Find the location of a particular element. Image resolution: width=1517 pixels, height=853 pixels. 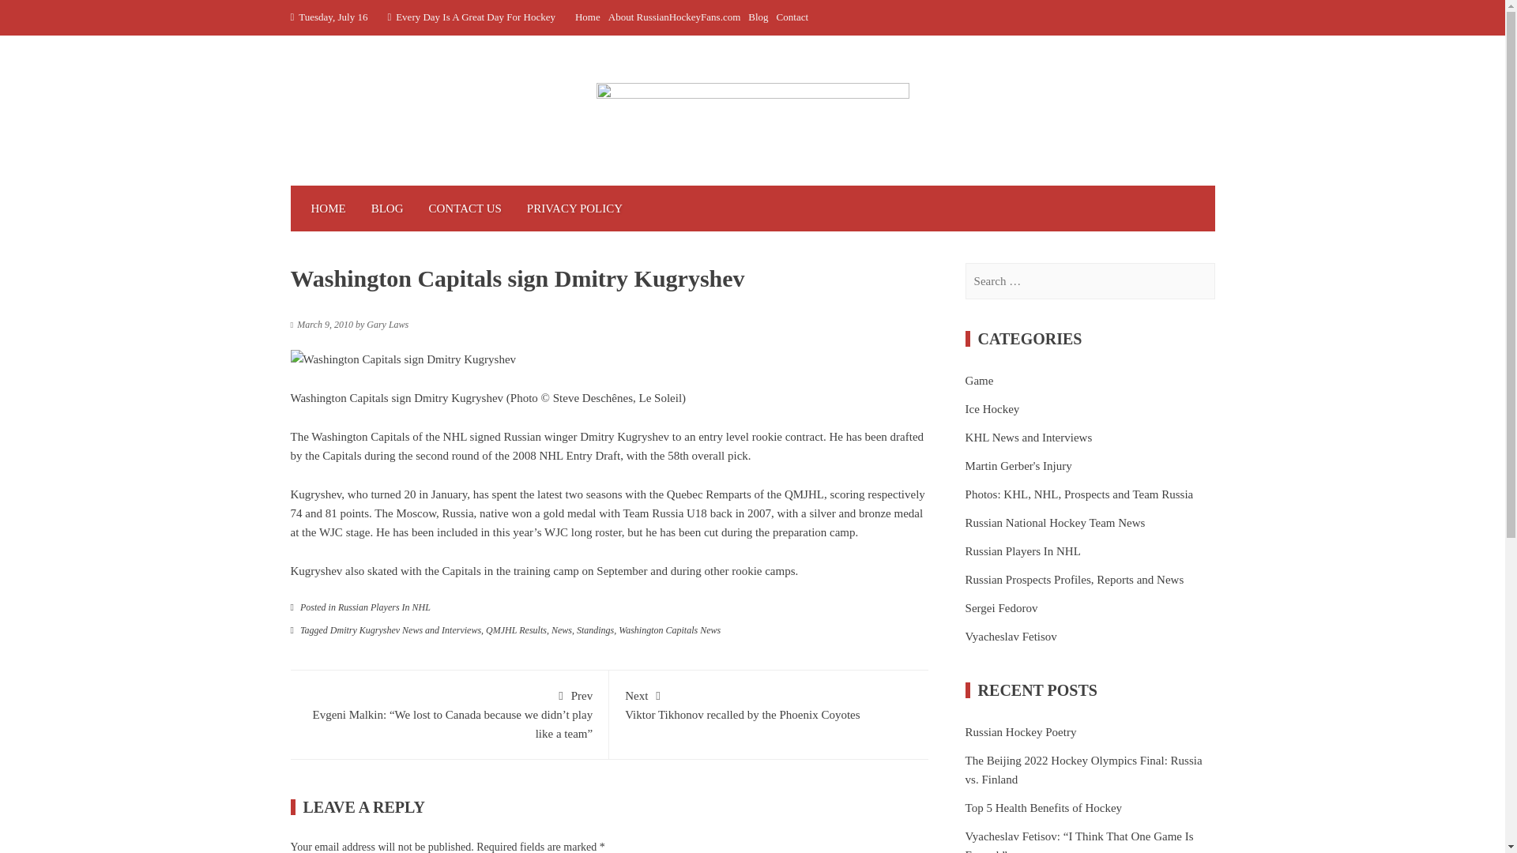

Game is located at coordinates (979, 380).